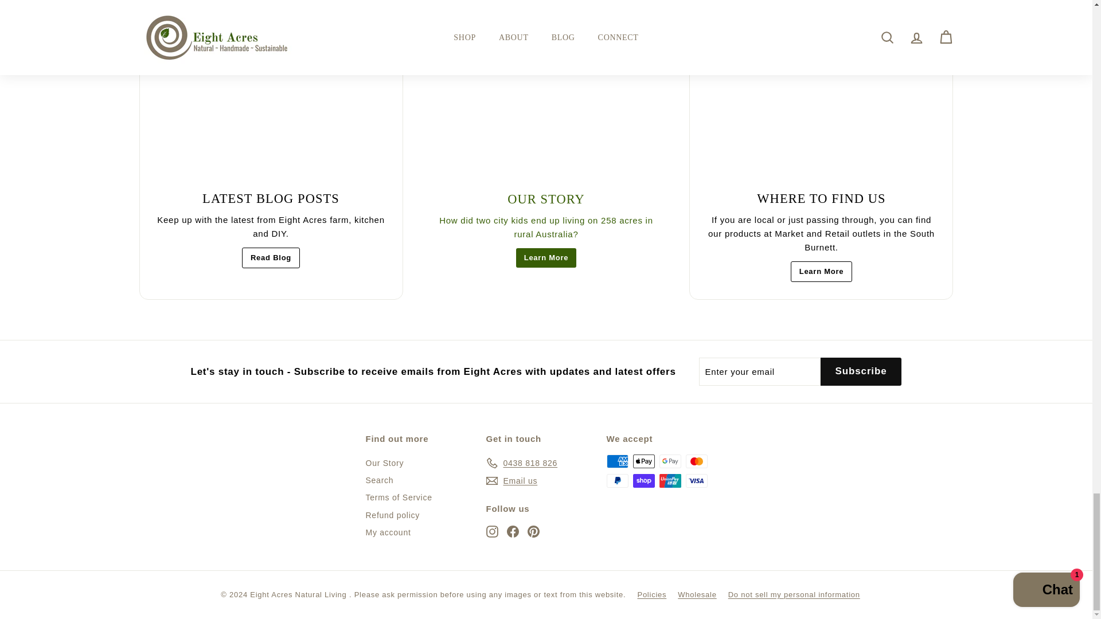  What do you see at coordinates (697, 461) in the screenshot?
I see `Mastercard` at bounding box center [697, 461].